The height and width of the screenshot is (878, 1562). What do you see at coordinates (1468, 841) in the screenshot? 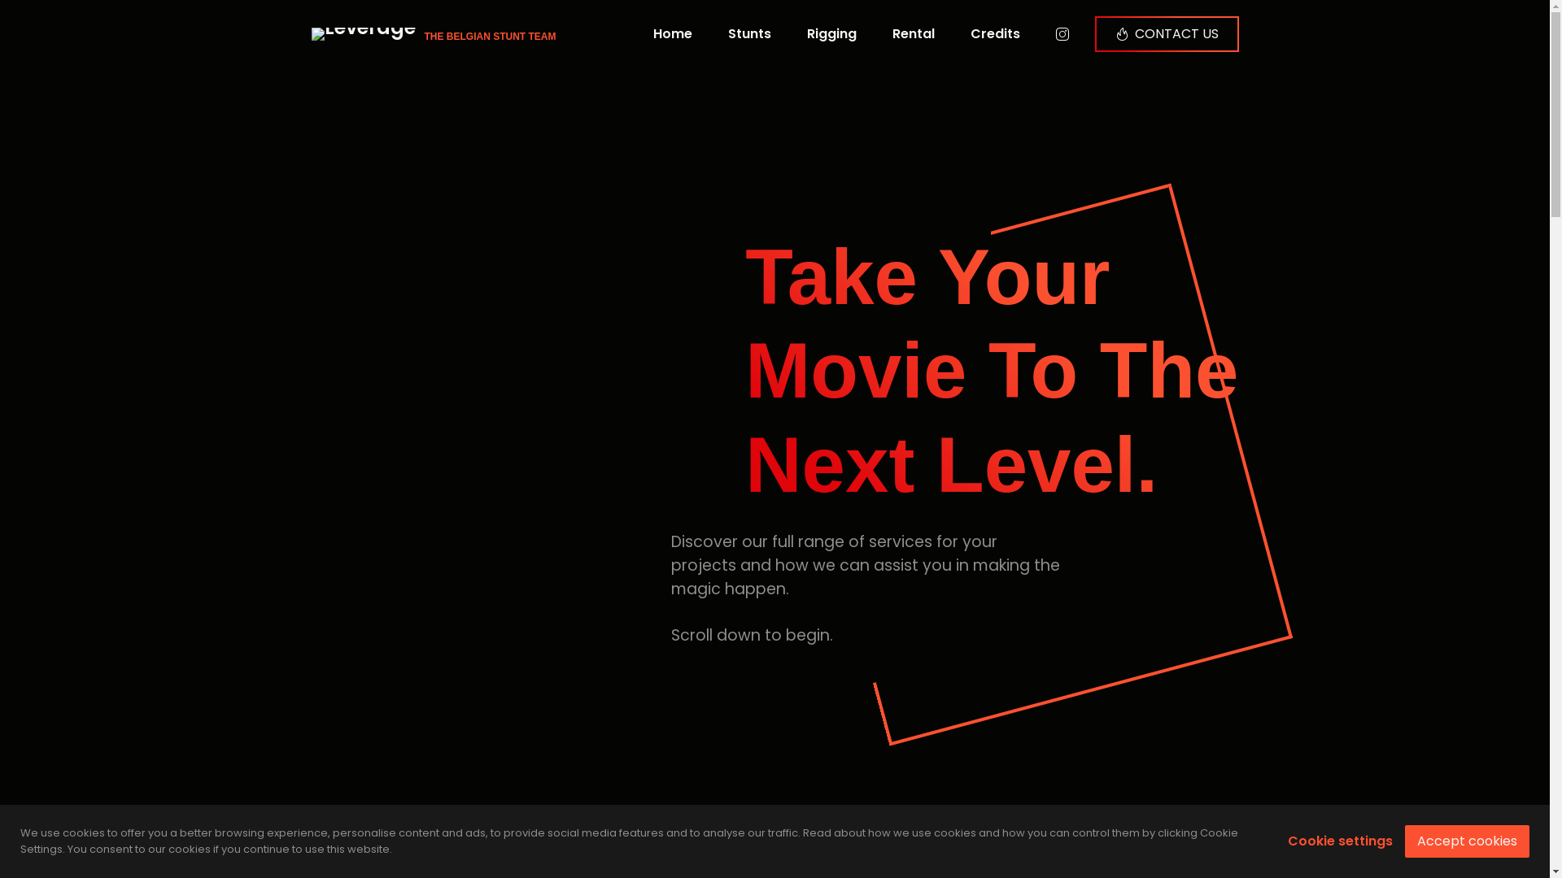
I see `Accept cookies` at bounding box center [1468, 841].